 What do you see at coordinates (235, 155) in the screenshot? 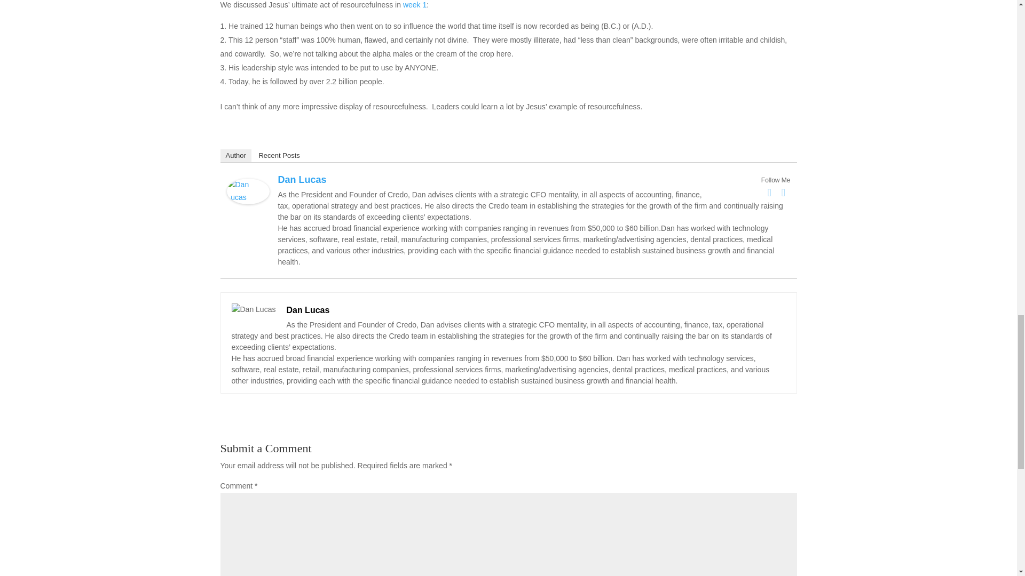
I see `Author` at bounding box center [235, 155].